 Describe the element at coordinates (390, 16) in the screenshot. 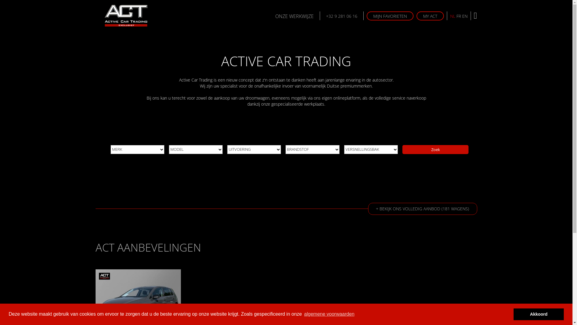

I see `MIJN FAVORIETEN` at that location.